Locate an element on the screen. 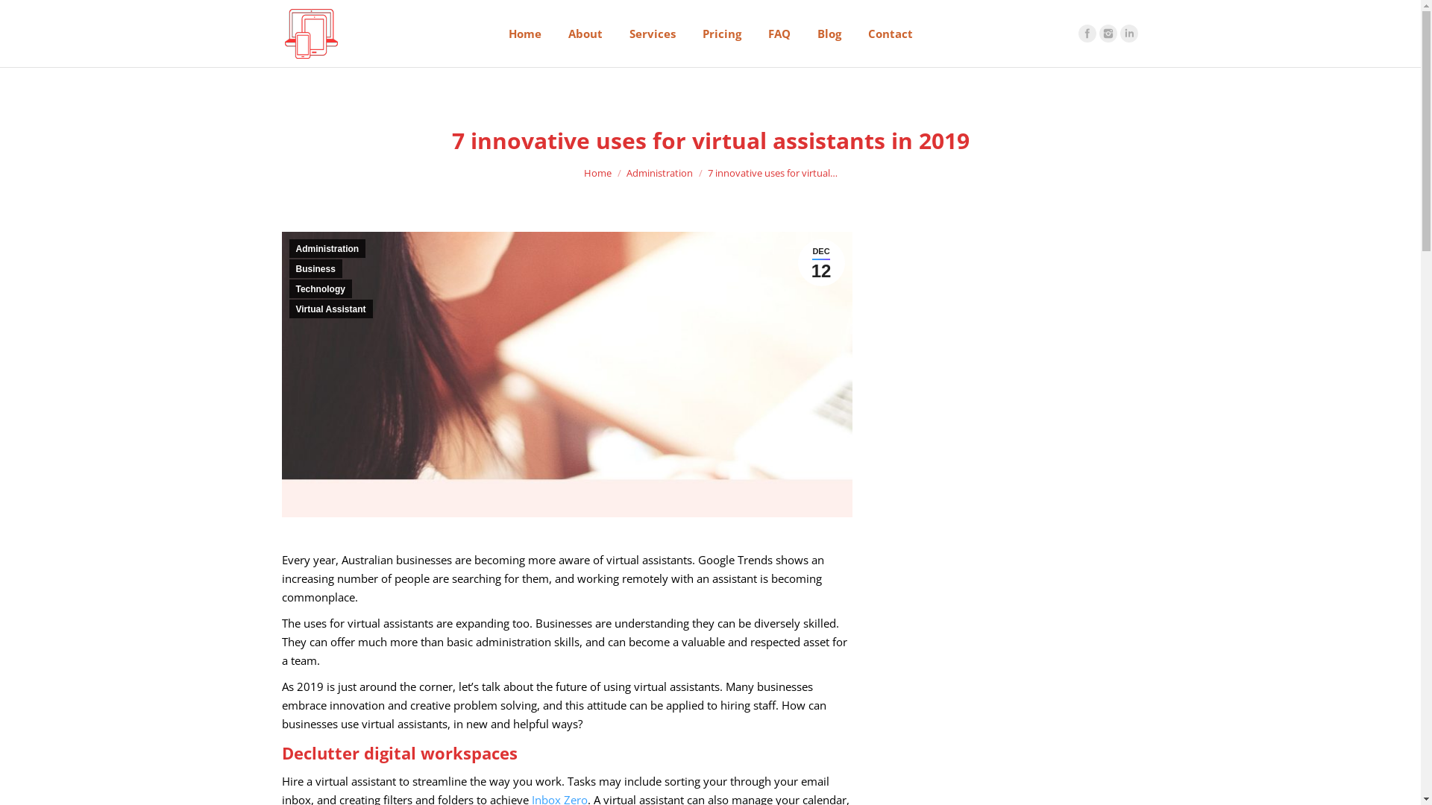  DEC
12 is located at coordinates (822, 262).